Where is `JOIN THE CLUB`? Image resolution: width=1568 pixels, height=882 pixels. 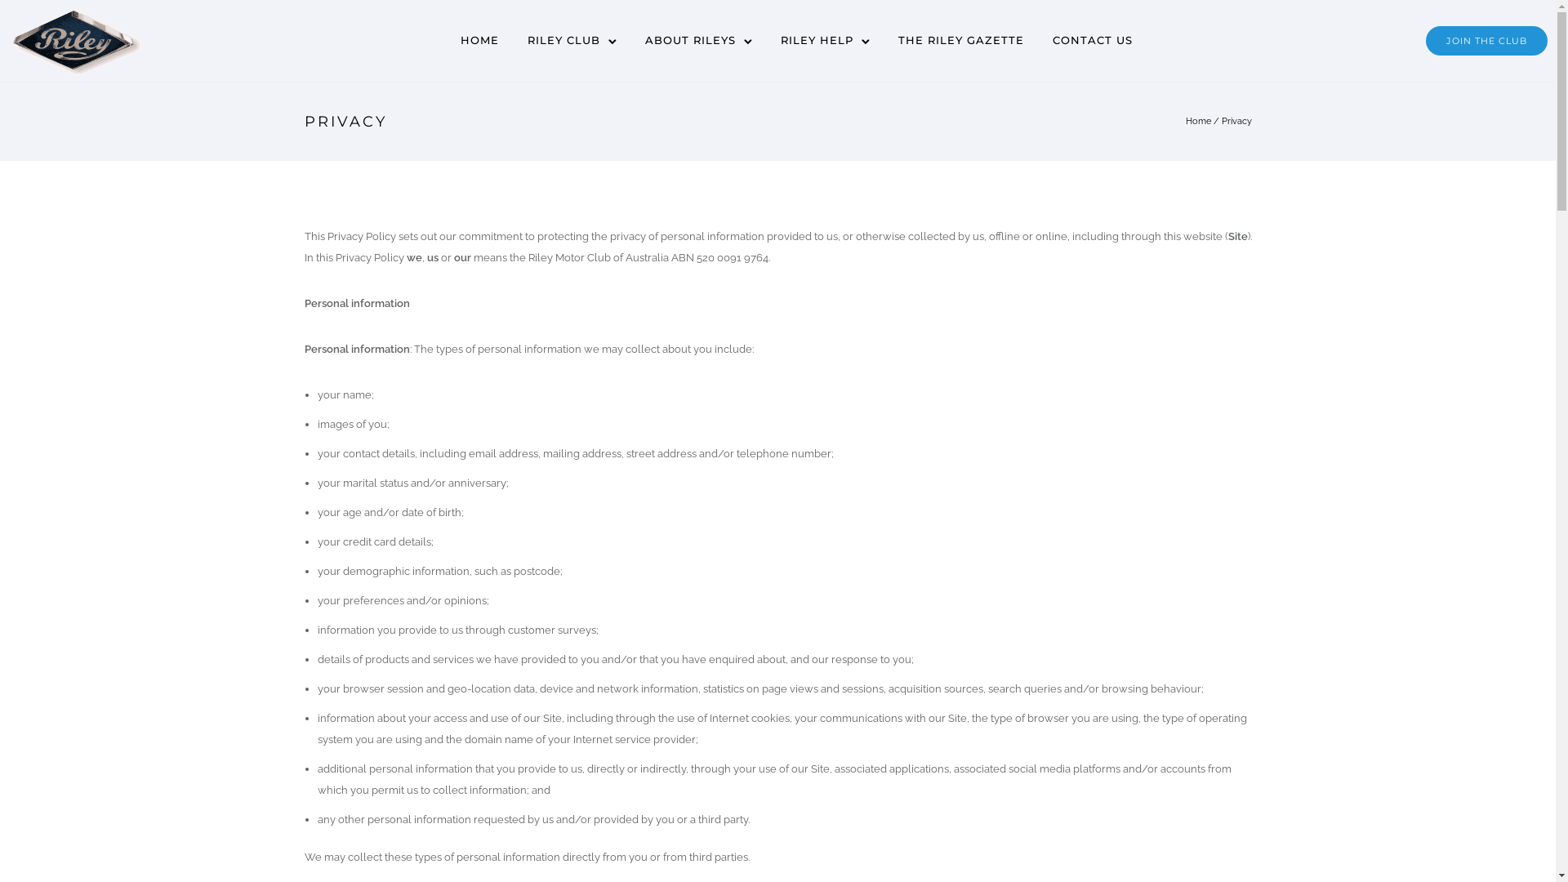 JOIN THE CLUB is located at coordinates (1486, 41).